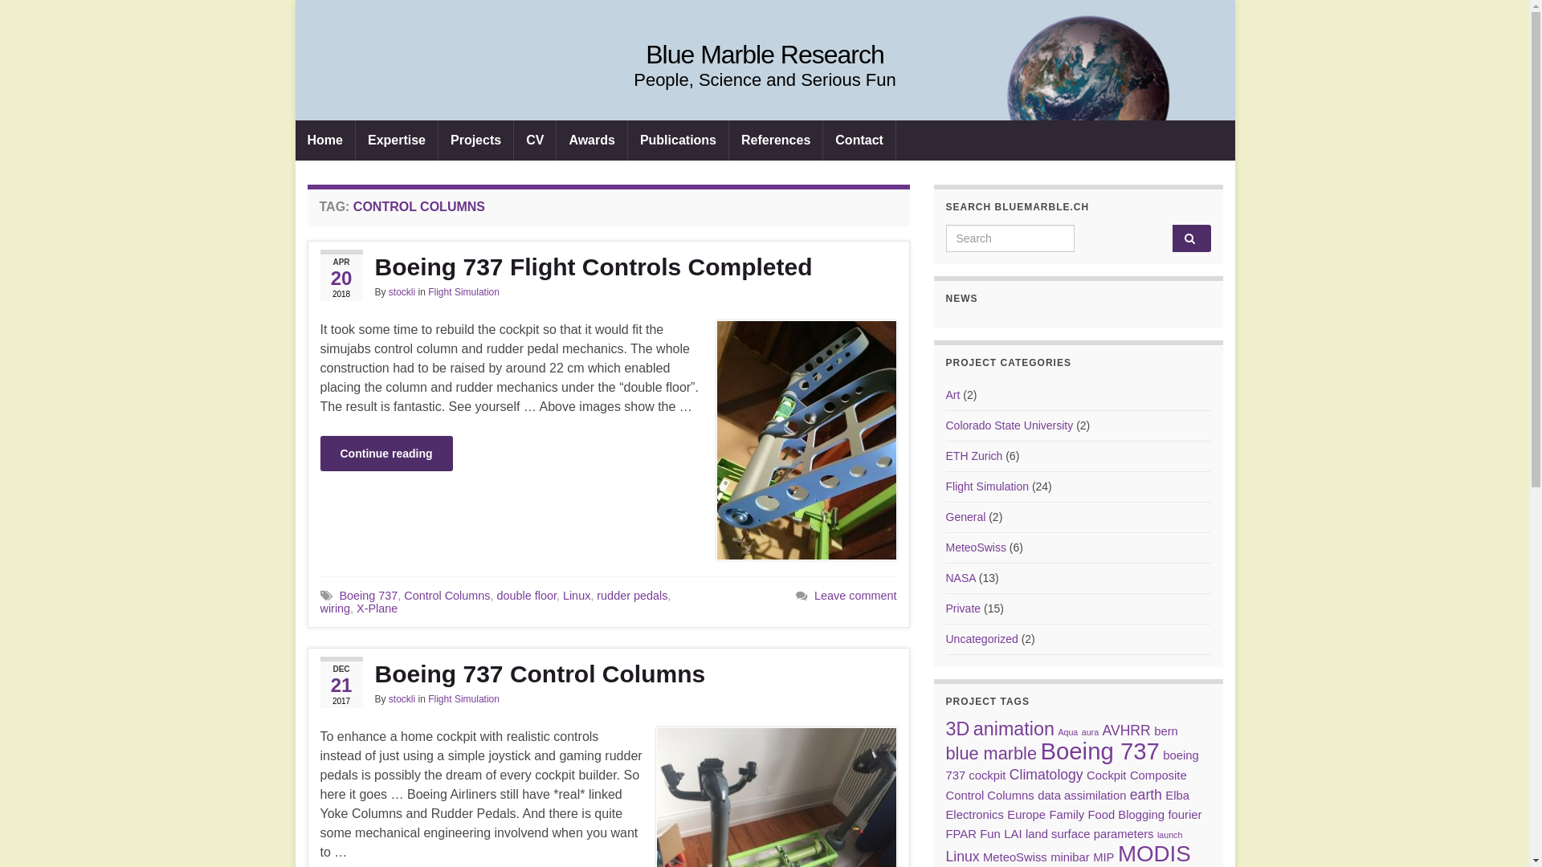 This screenshot has width=1542, height=867. Describe the element at coordinates (1013, 834) in the screenshot. I see `LAI` at that location.